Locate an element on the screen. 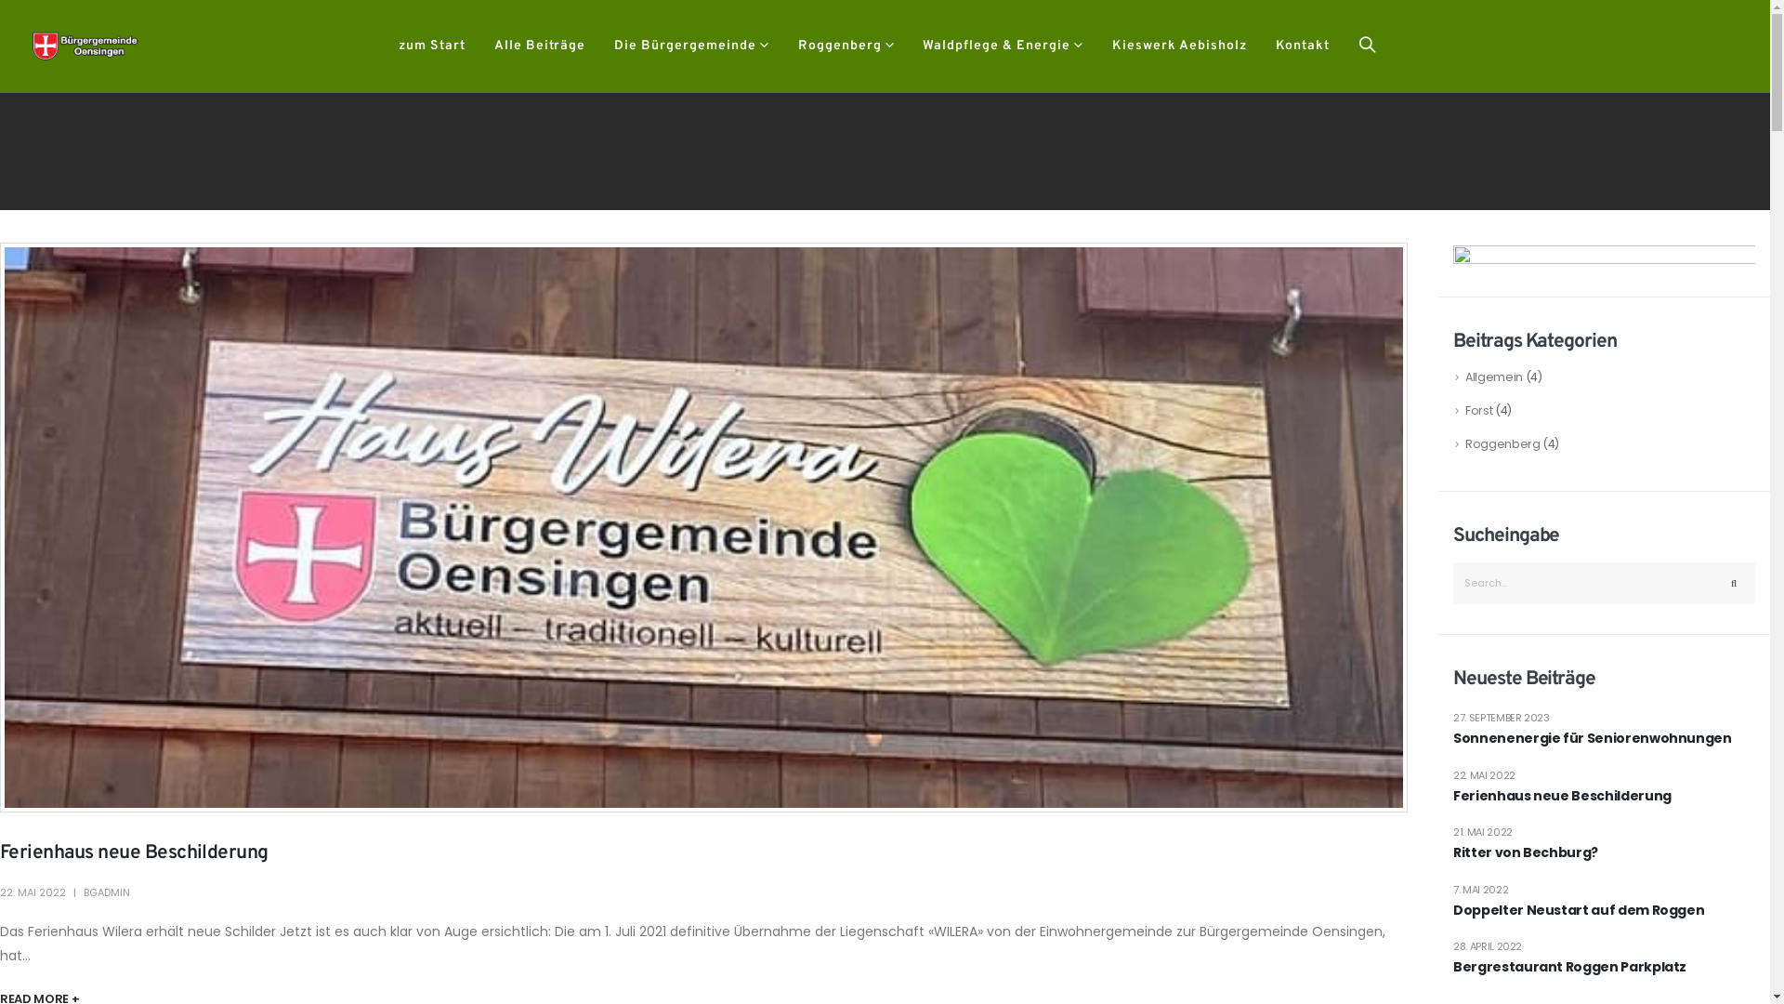 The width and height of the screenshot is (1784, 1004). Waldpflege & Energie is located at coordinates (1003, 46).